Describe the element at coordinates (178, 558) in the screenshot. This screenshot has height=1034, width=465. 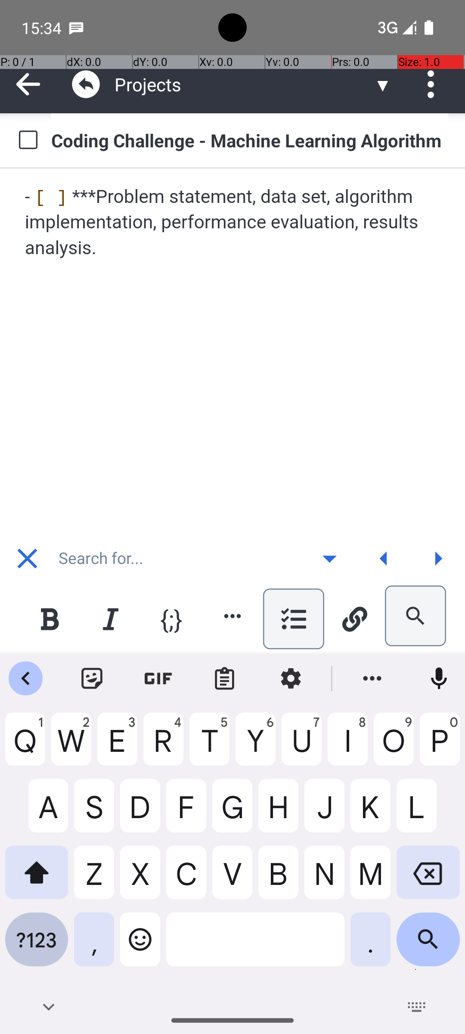
I see `Search for...` at that location.